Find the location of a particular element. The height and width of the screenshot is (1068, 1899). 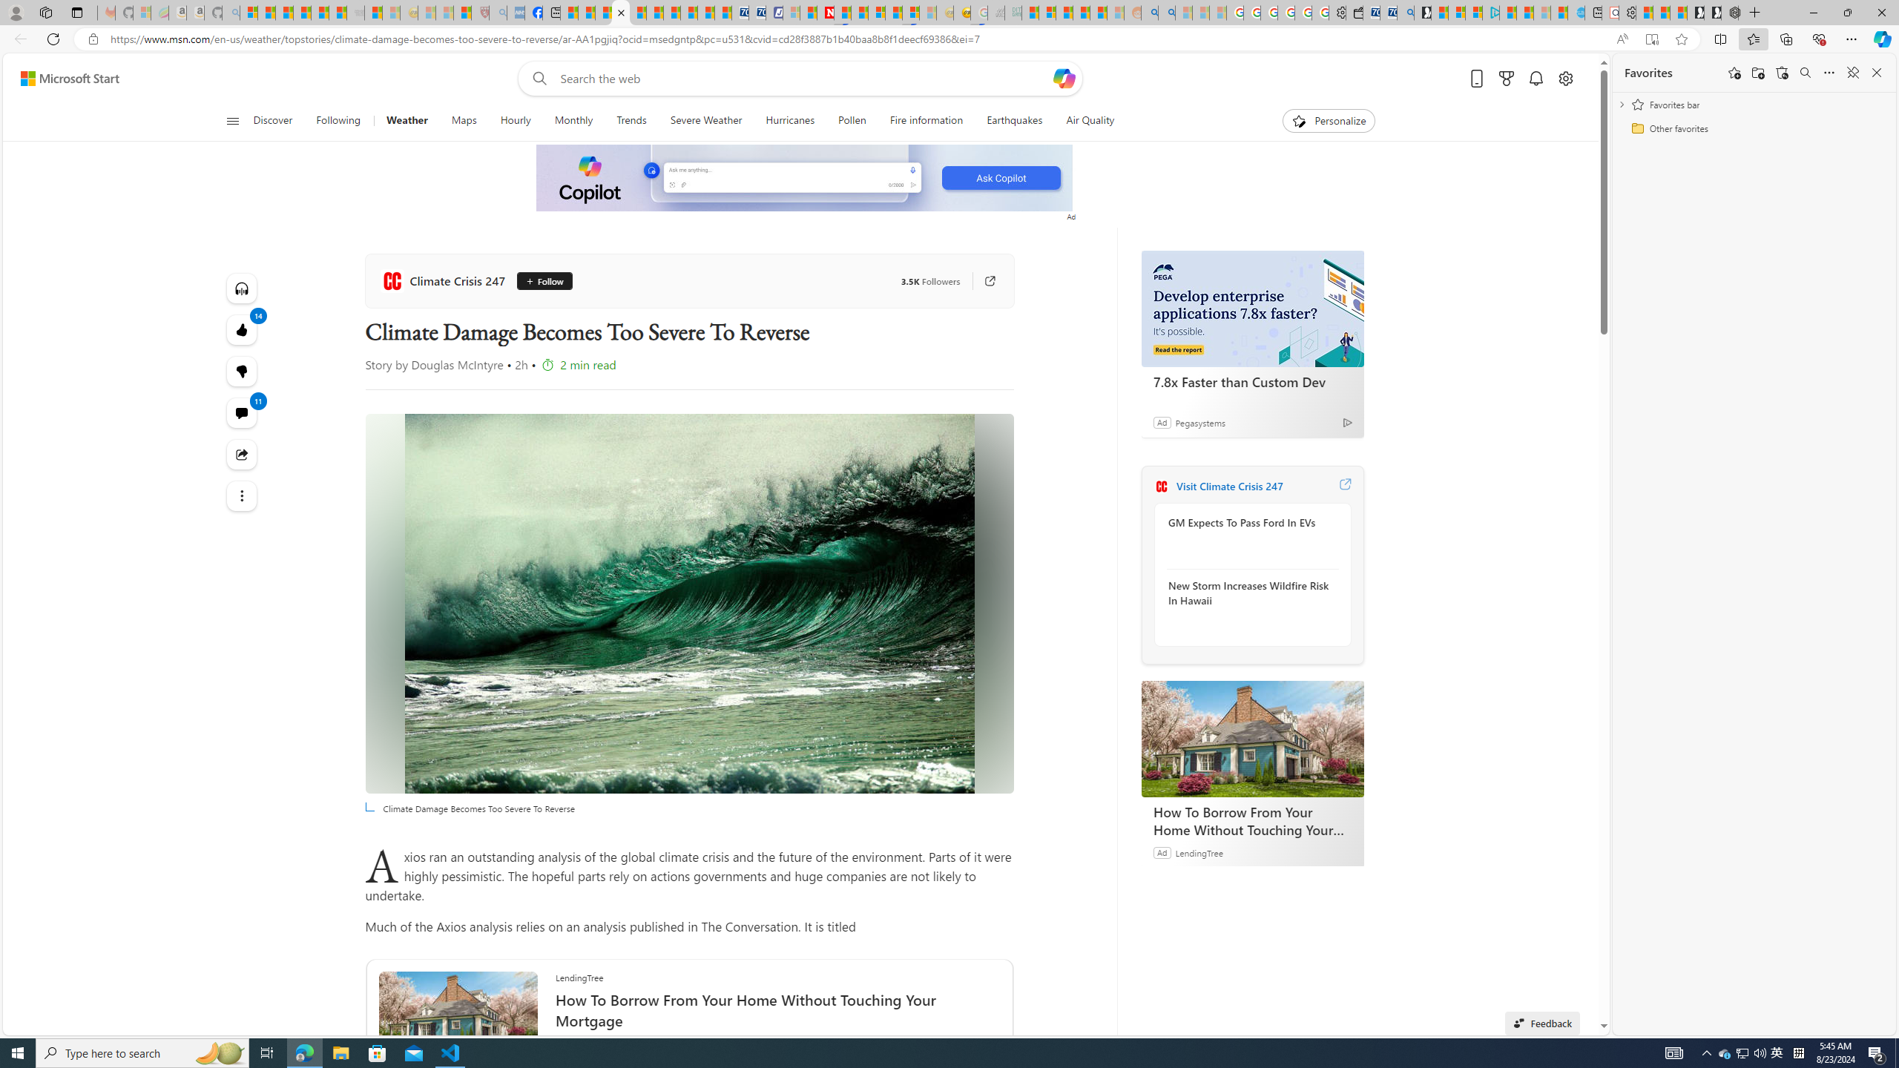

7.8x Faster than Custom Dev is located at coordinates (1252, 381).